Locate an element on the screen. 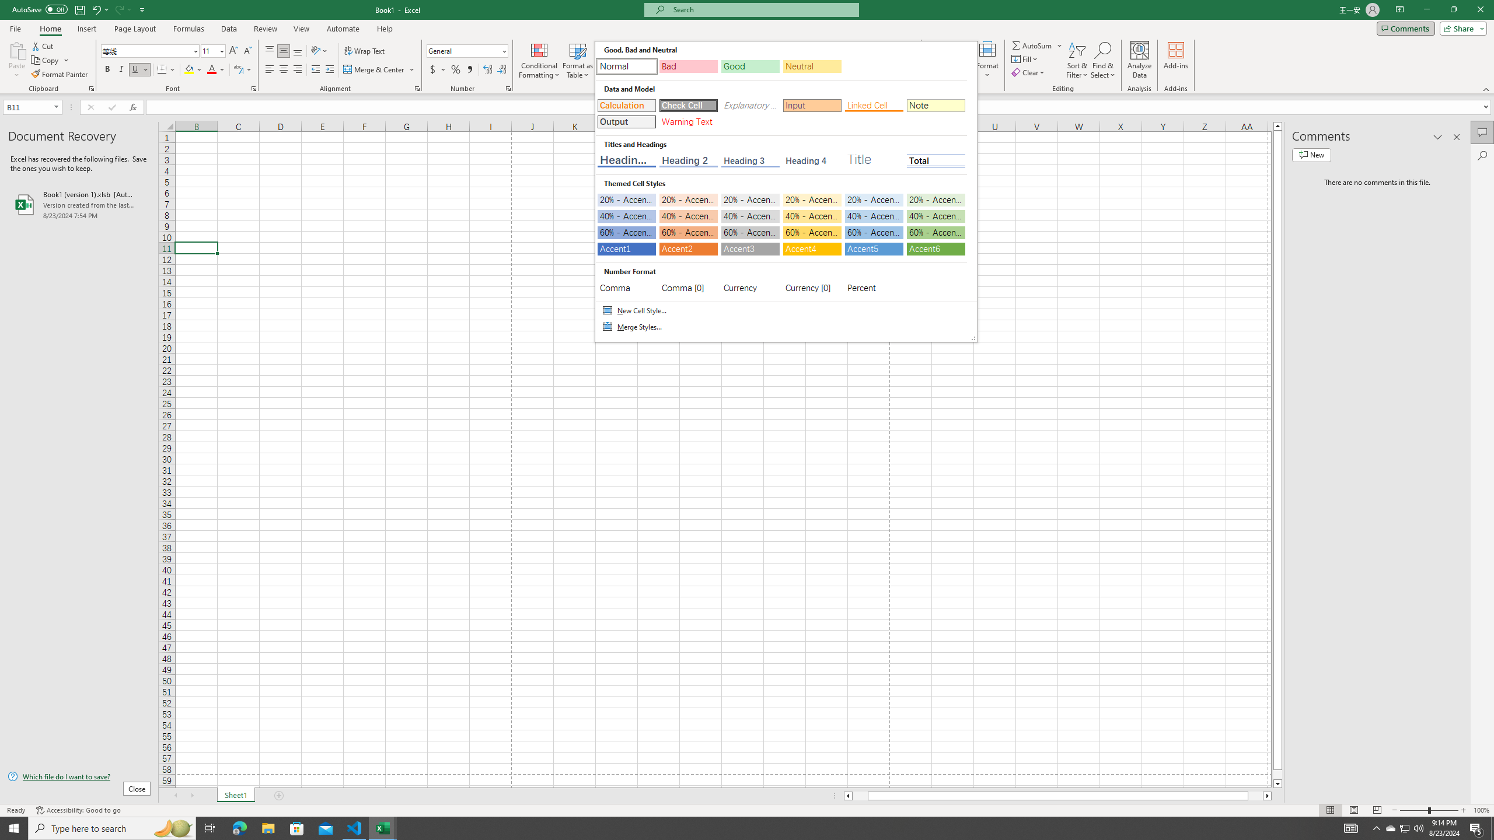 This screenshot has height=840, width=1494. Align Right is located at coordinates (298, 70).